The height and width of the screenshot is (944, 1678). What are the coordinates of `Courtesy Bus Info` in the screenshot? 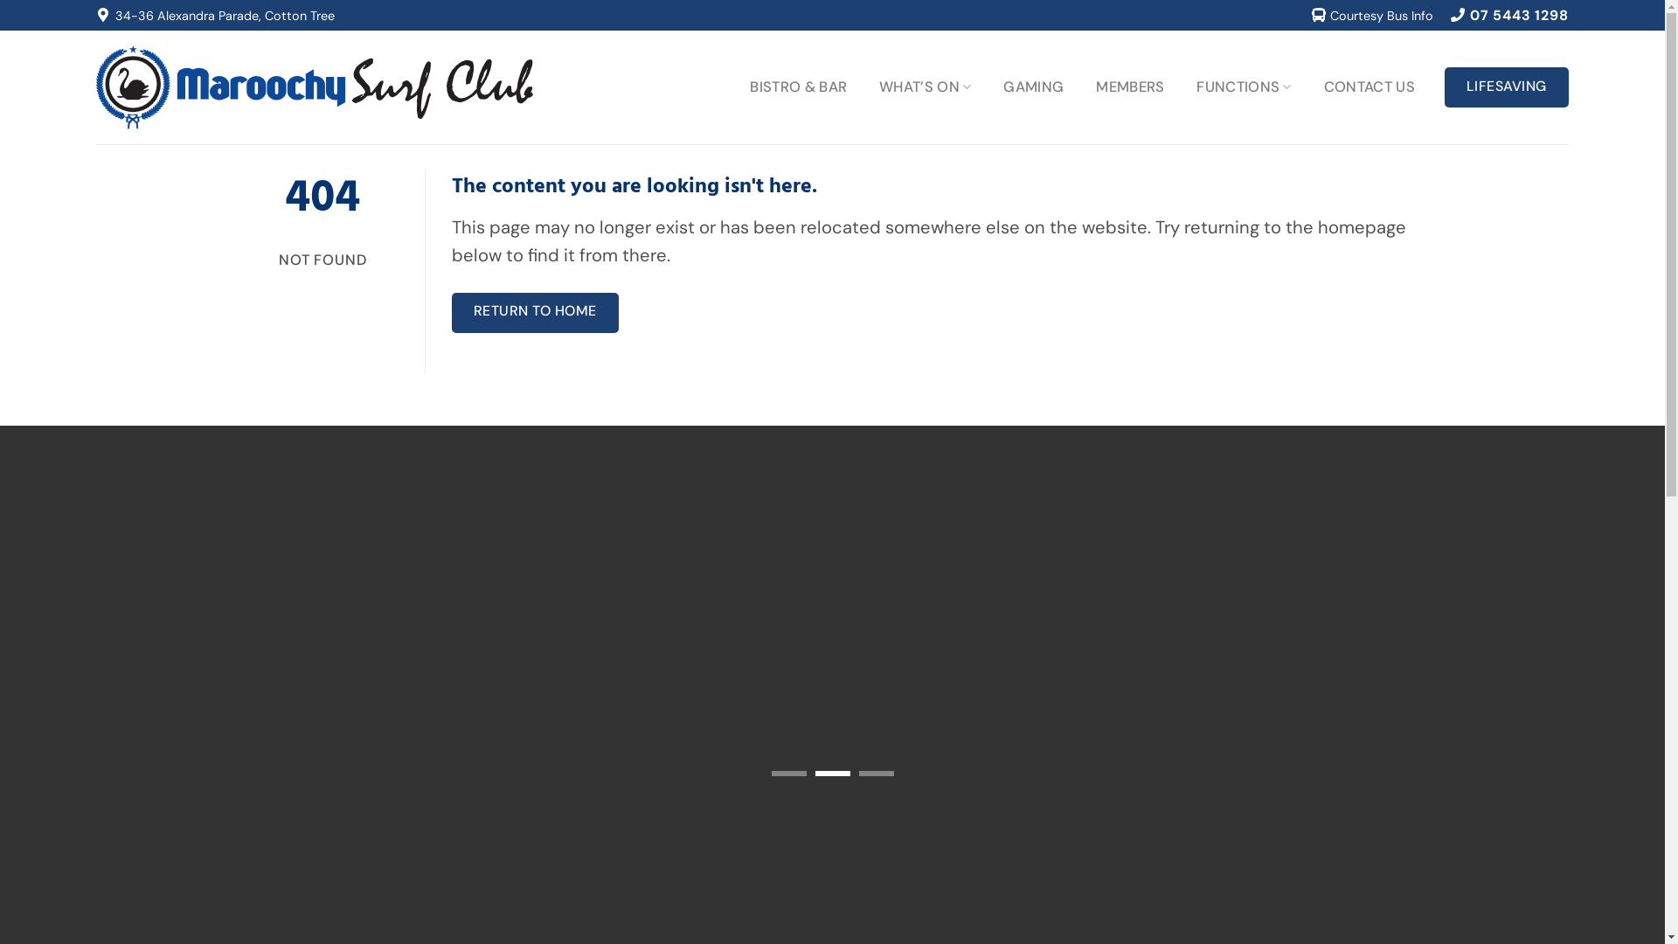 It's located at (1373, 16).